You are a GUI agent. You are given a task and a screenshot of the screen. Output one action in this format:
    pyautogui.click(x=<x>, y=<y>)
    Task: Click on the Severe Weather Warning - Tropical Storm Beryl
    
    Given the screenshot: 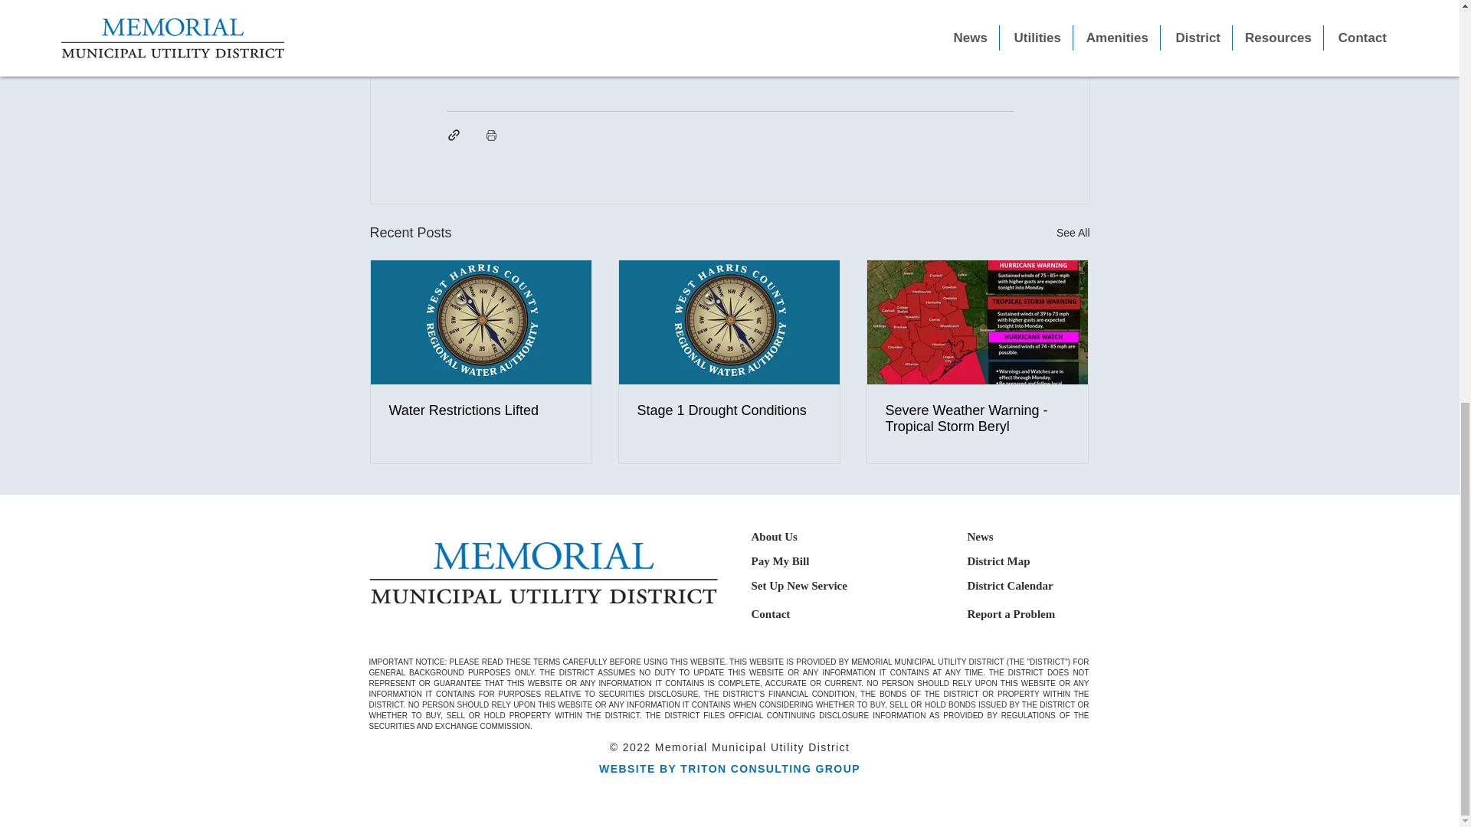 What is the action you would take?
    pyautogui.click(x=977, y=418)
    